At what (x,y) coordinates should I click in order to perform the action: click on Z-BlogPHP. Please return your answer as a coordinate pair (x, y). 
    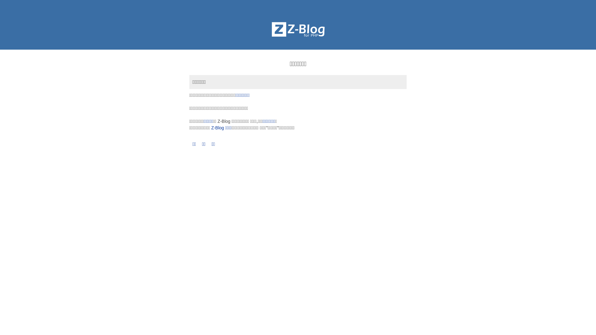
    Looking at the image, I should click on (298, 29).